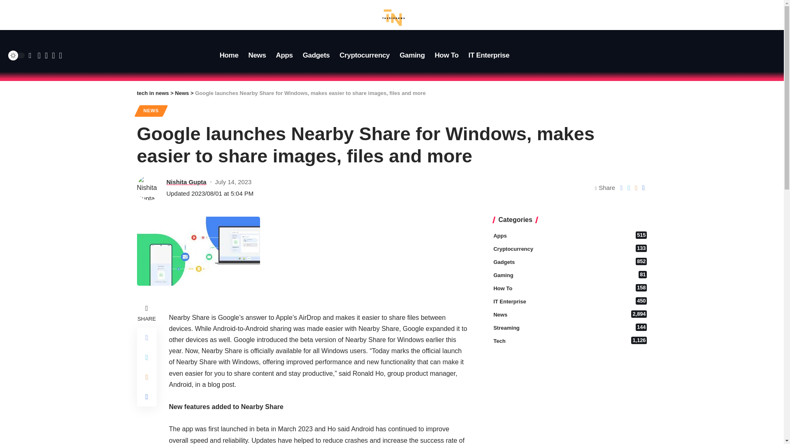 This screenshot has height=444, width=790. I want to click on Go to tech in news., so click(153, 93).